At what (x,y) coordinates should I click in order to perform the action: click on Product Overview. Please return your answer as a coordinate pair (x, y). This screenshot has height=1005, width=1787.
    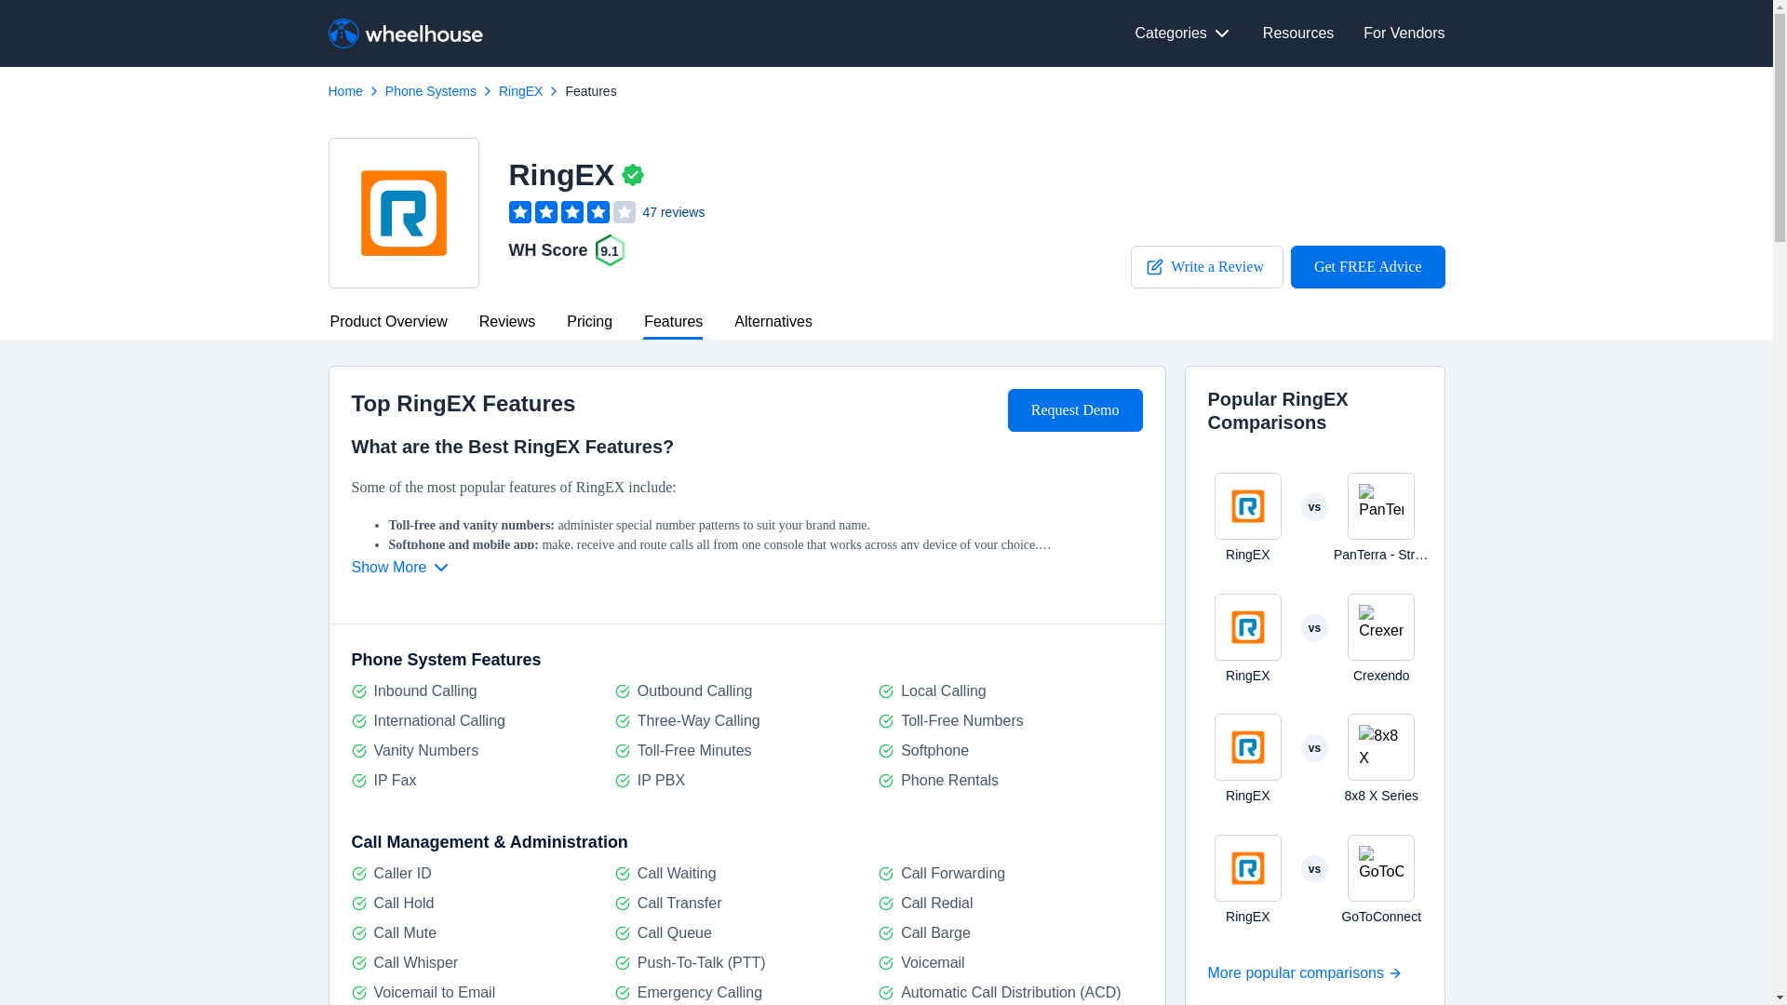
    Looking at the image, I should click on (590, 90).